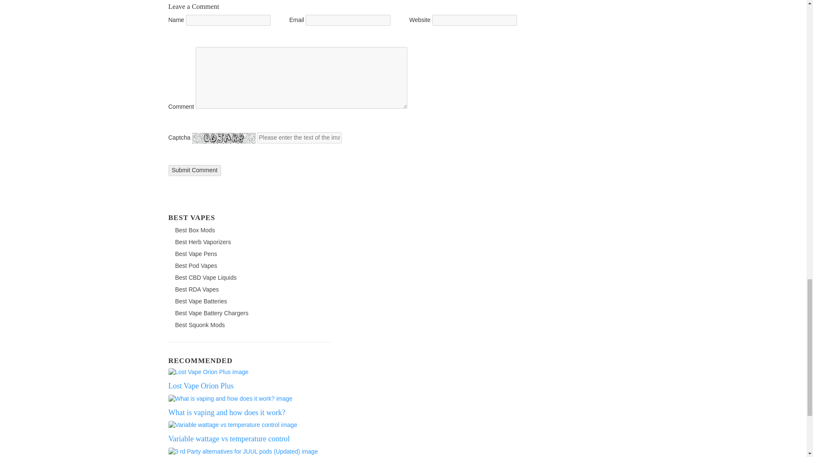 The image size is (813, 457). I want to click on Best Vape Pens, so click(194, 254).